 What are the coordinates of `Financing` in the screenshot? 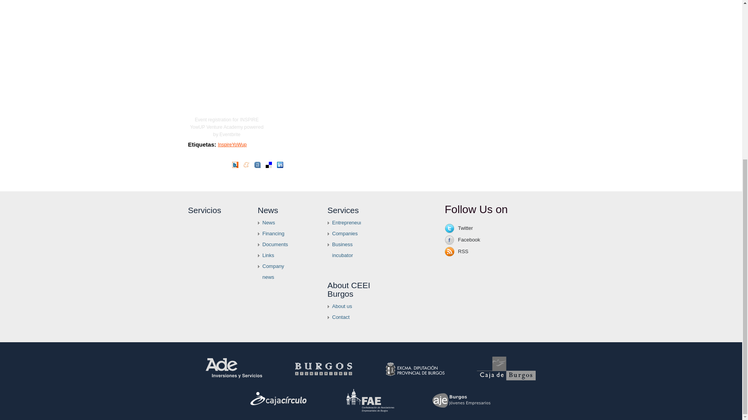 It's located at (274, 233).